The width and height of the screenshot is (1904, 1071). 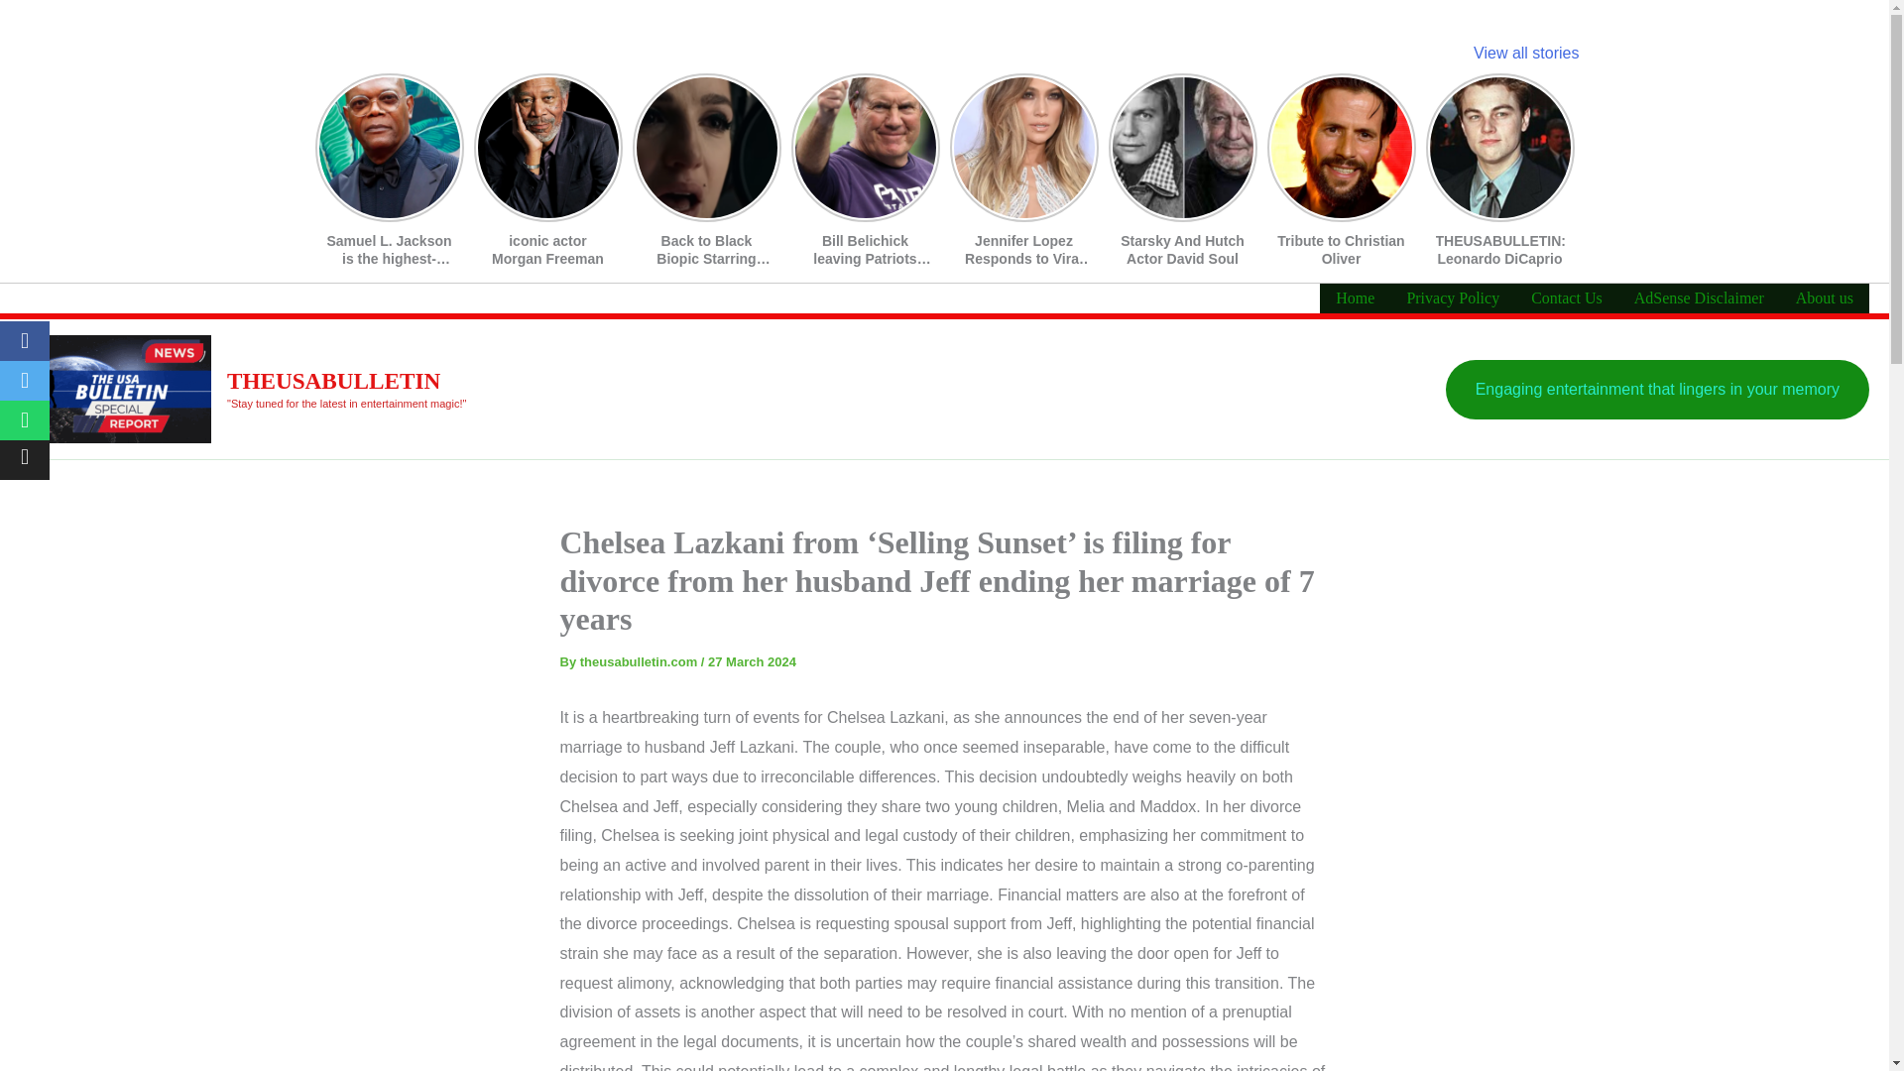 What do you see at coordinates (1825, 298) in the screenshot?
I see `About us` at bounding box center [1825, 298].